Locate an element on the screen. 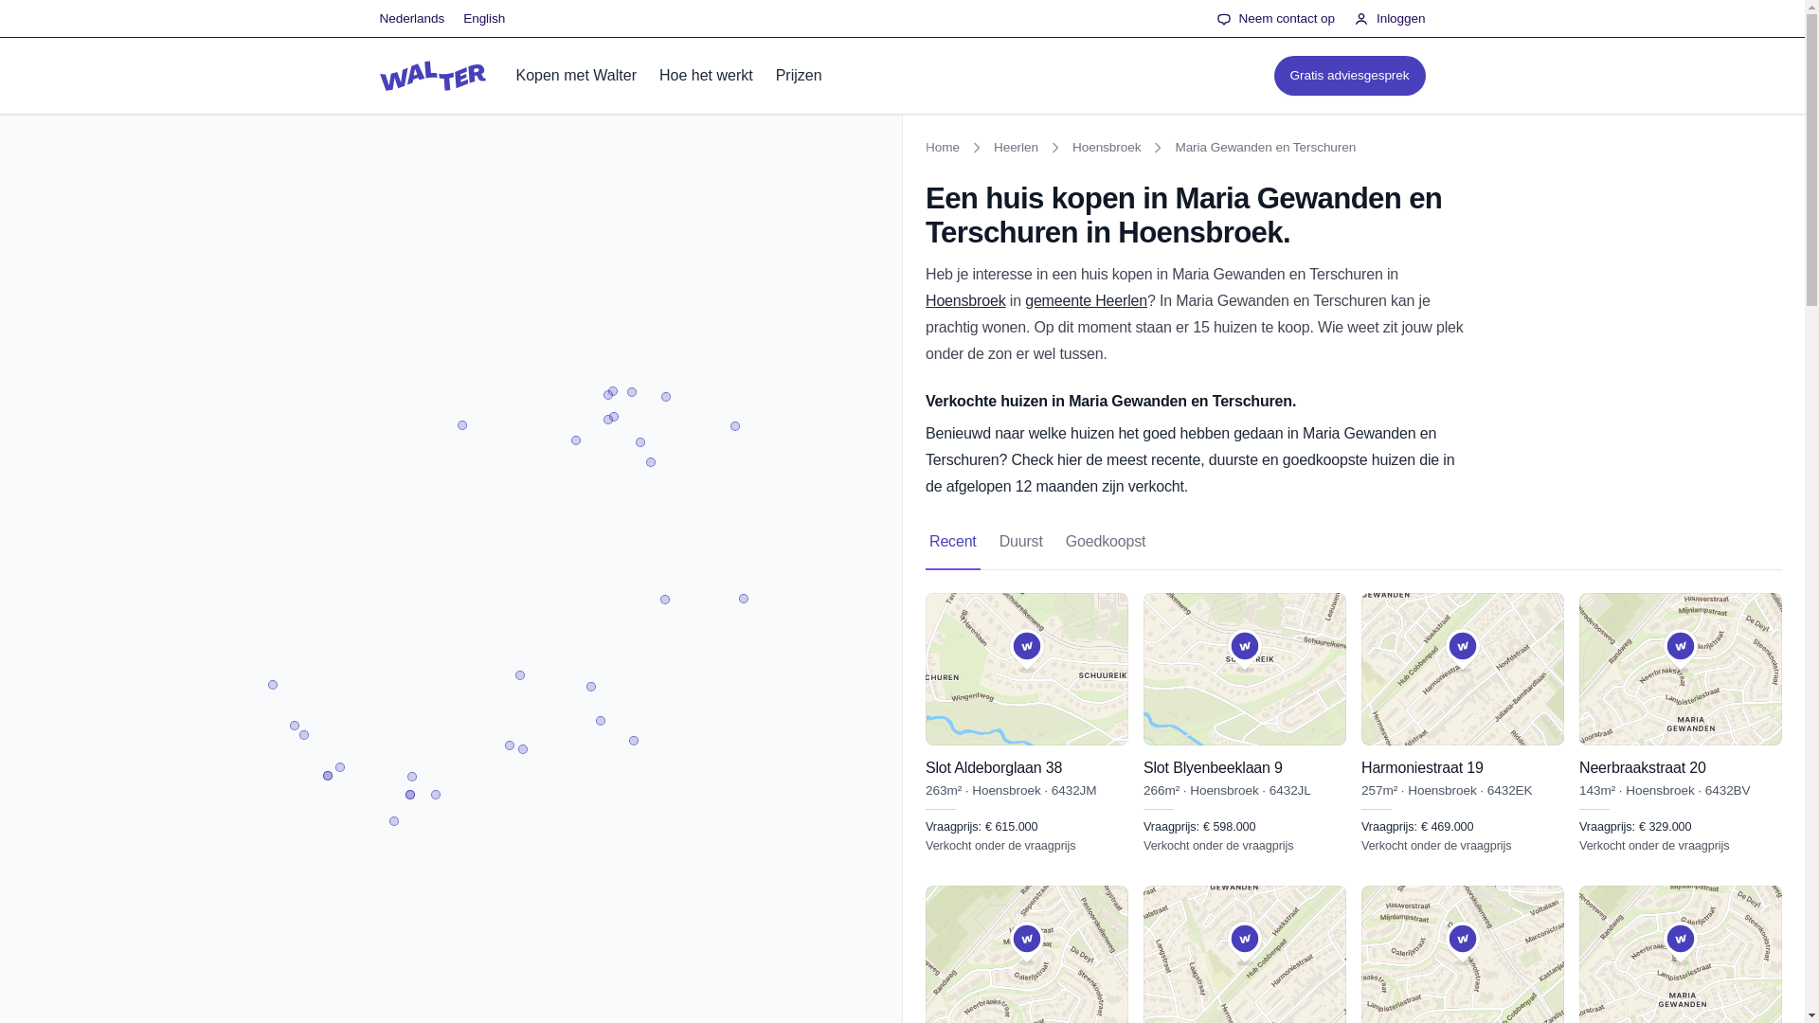 This screenshot has width=1819, height=1023. Nederlands is located at coordinates (411, 19).